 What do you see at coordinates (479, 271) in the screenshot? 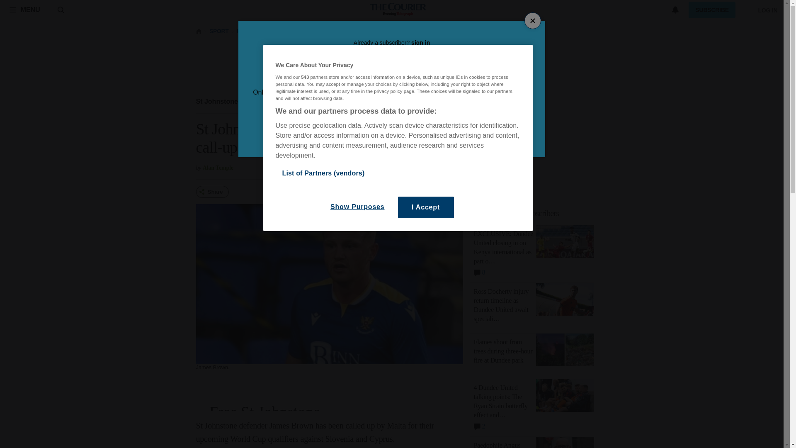
I see `The Courier` at bounding box center [479, 271].